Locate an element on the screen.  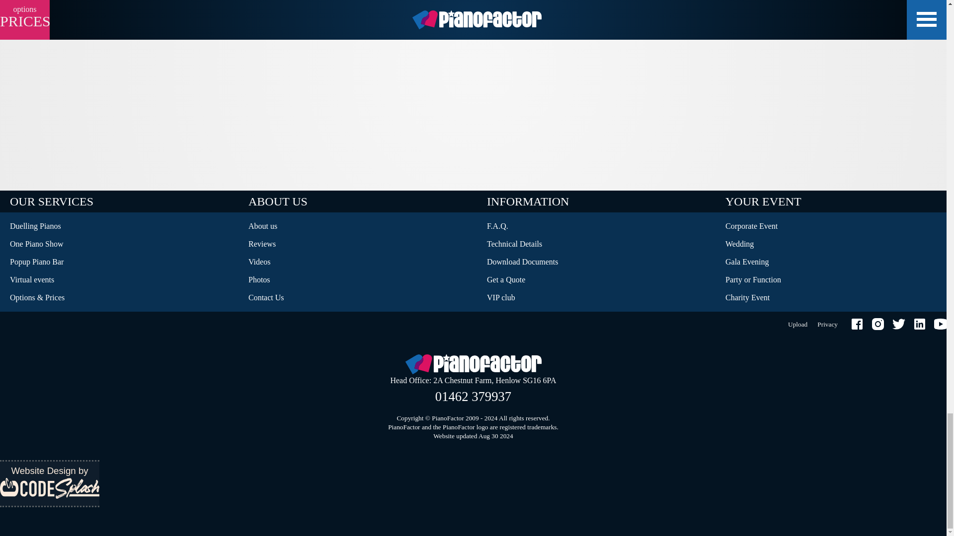
Duelling Pianos is located at coordinates (119, 226).